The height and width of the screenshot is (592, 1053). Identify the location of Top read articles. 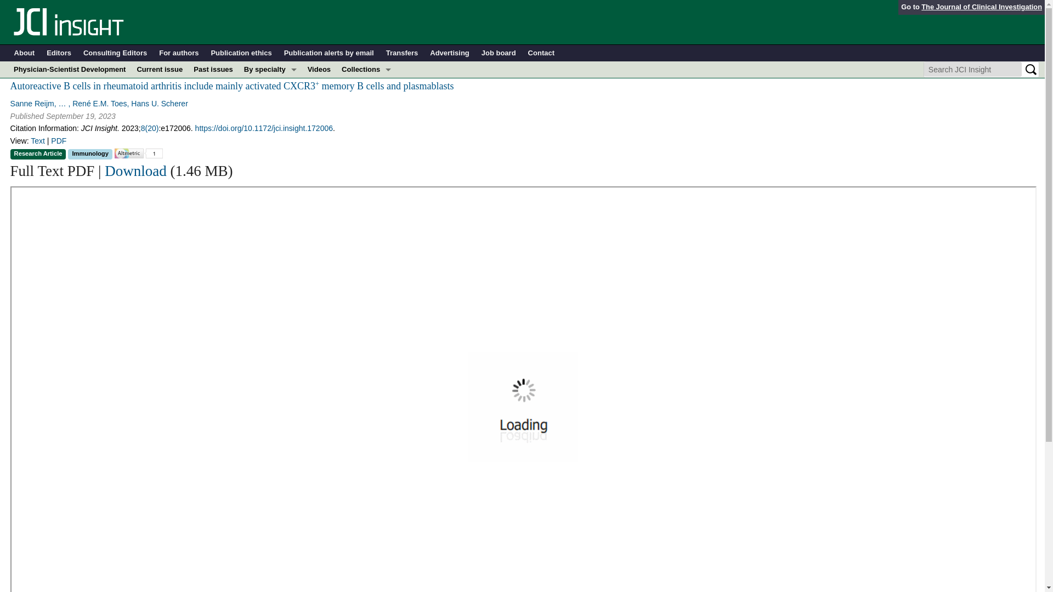
(366, 201).